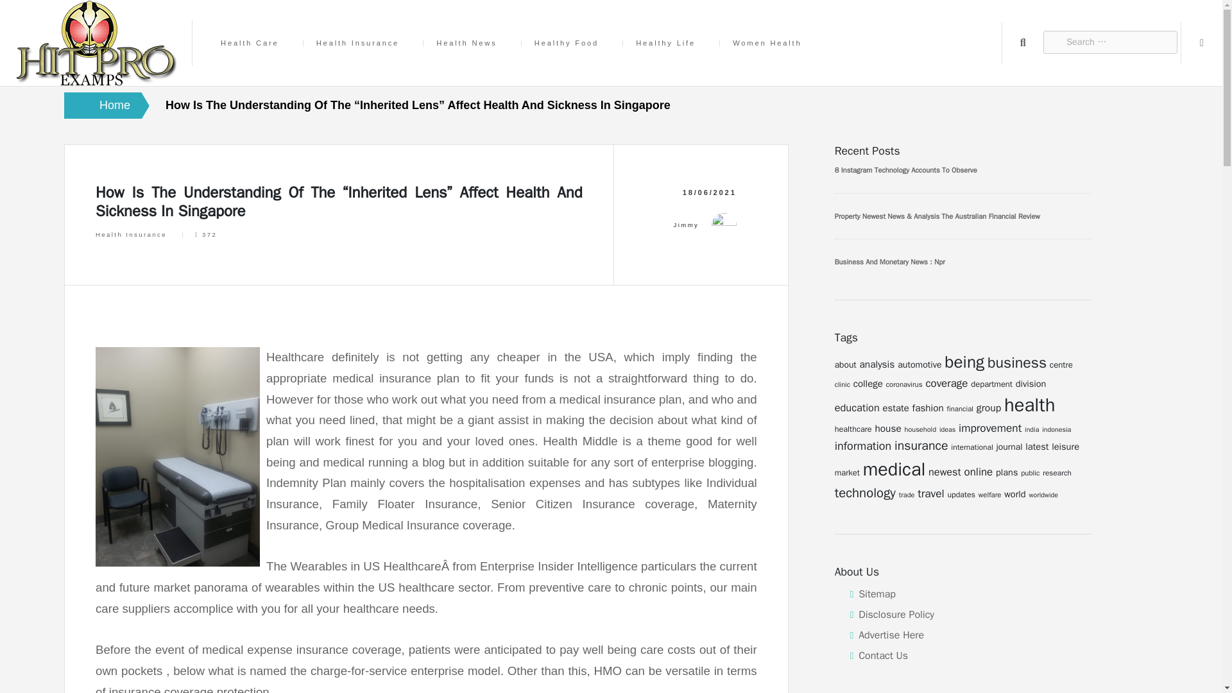 Image resolution: width=1232 pixels, height=693 pixels. I want to click on Healthy Food, so click(566, 43).